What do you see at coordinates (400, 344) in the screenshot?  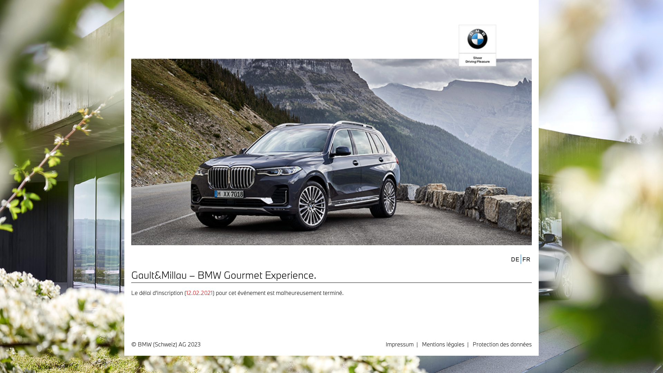 I see `Impressum` at bounding box center [400, 344].